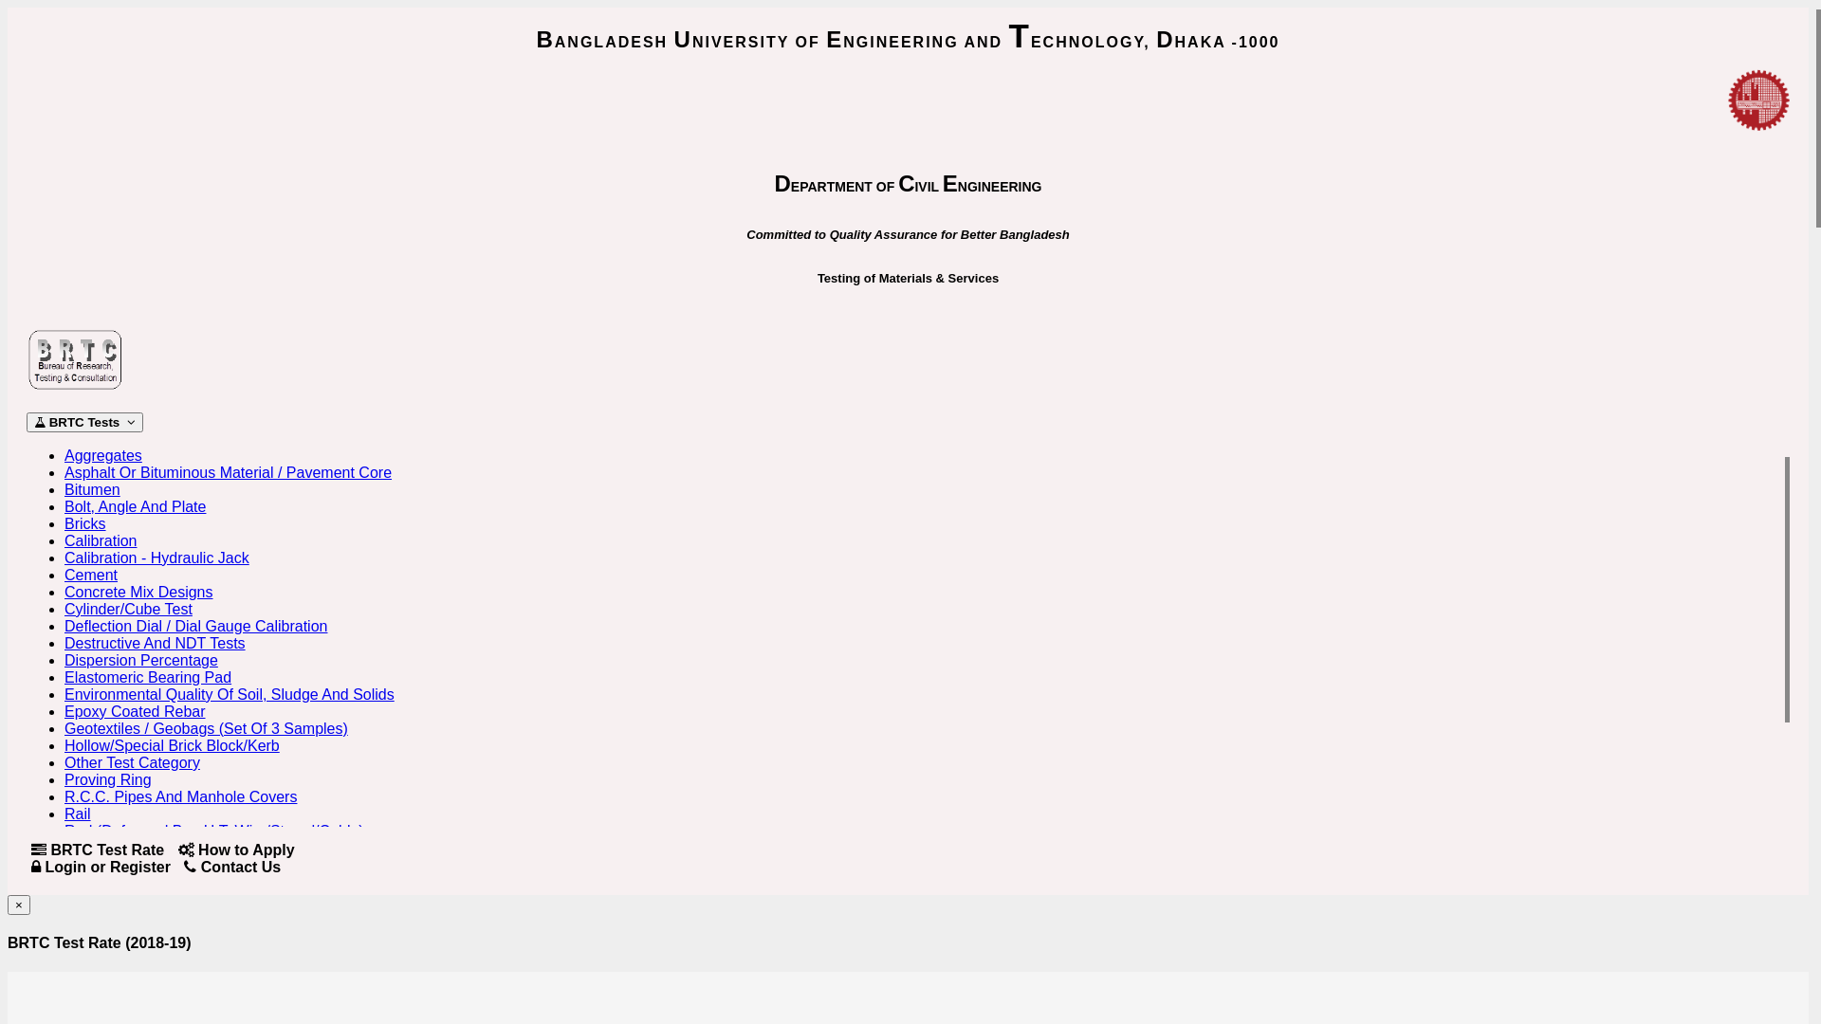  Describe the element at coordinates (157, 558) in the screenshot. I see `Calibration - Hydraulic Jack` at that location.